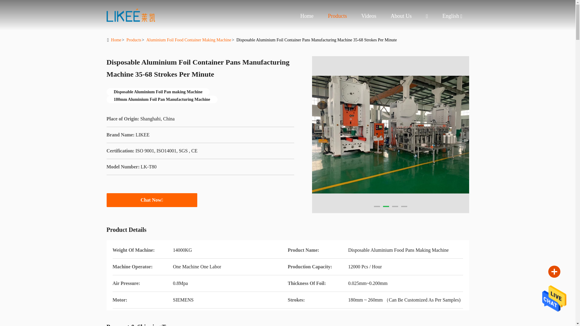 The height and width of the screenshot is (326, 580). Describe the element at coordinates (134, 40) in the screenshot. I see `Products` at that location.